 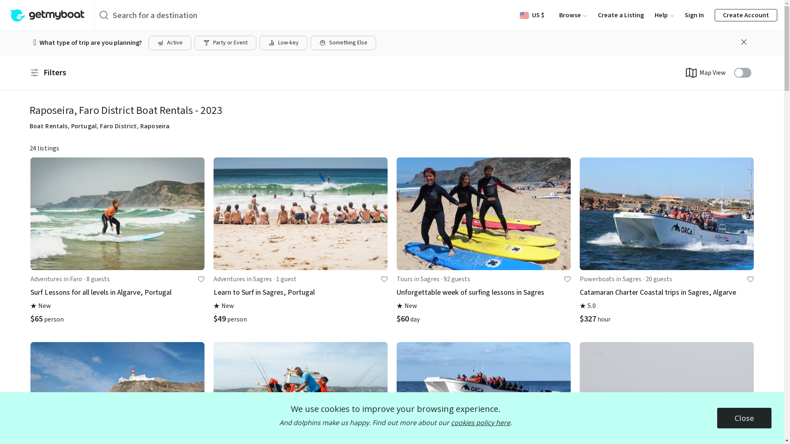 I want to click on Filters, so click(x=48, y=73).